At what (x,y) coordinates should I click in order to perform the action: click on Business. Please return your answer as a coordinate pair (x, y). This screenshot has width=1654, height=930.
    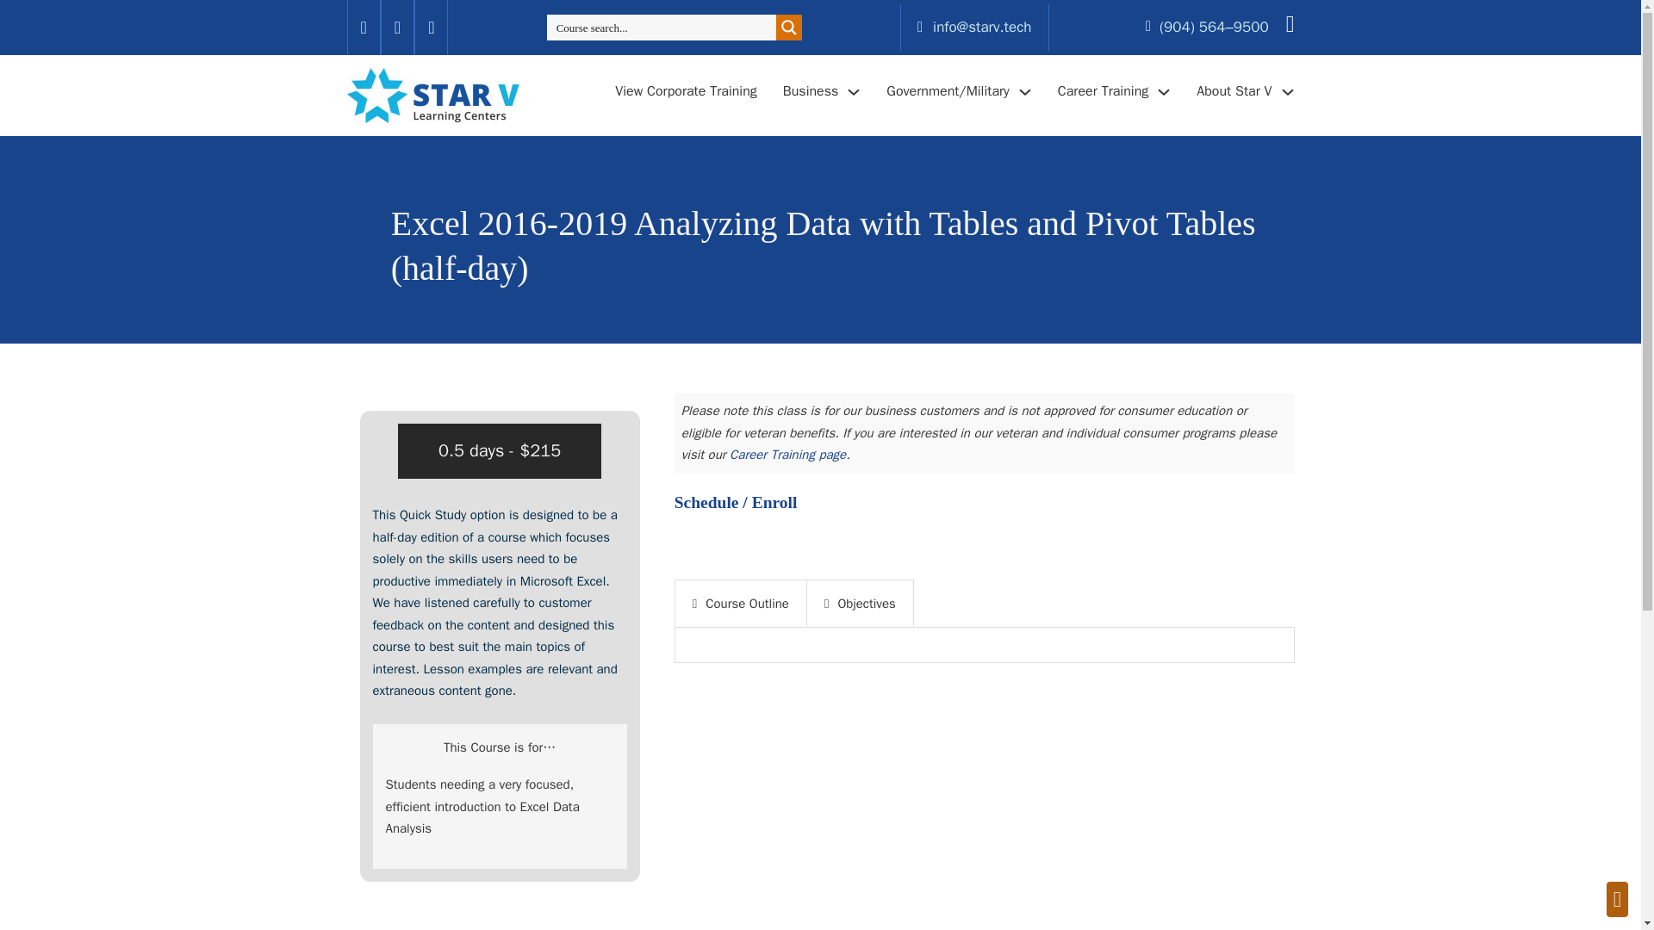
    Looking at the image, I should click on (810, 95).